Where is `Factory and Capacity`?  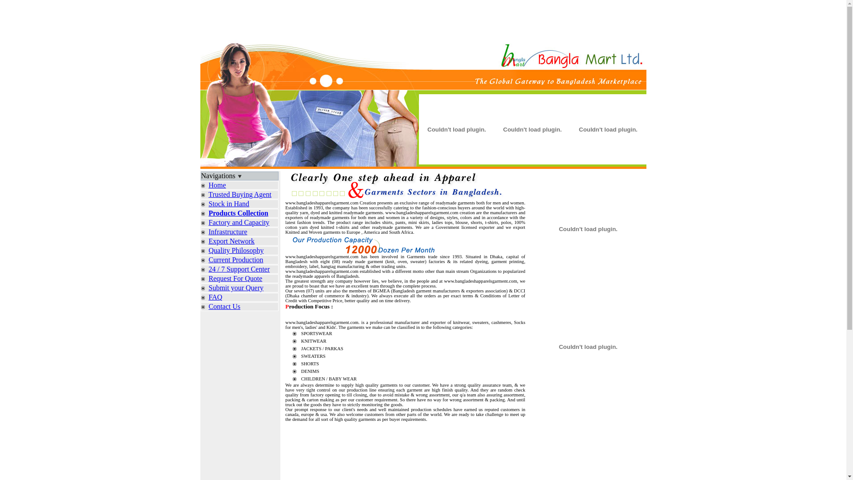
Factory and Capacity is located at coordinates (239, 222).